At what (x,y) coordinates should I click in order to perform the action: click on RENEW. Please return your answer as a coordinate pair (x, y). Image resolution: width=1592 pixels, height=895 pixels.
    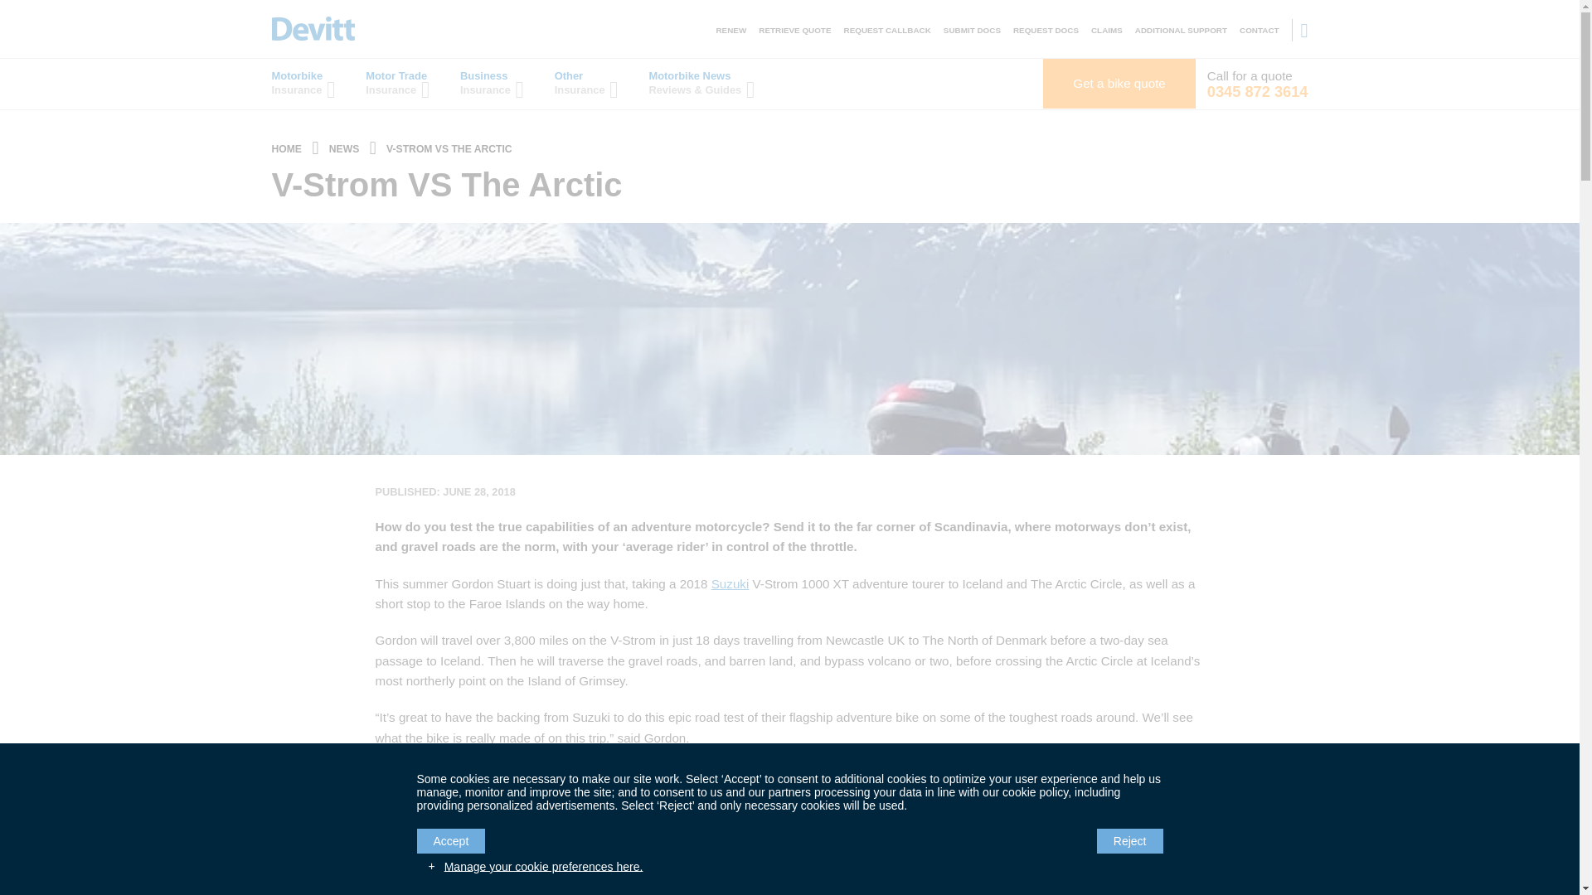
    Looking at the image, I should click on (730, 30).